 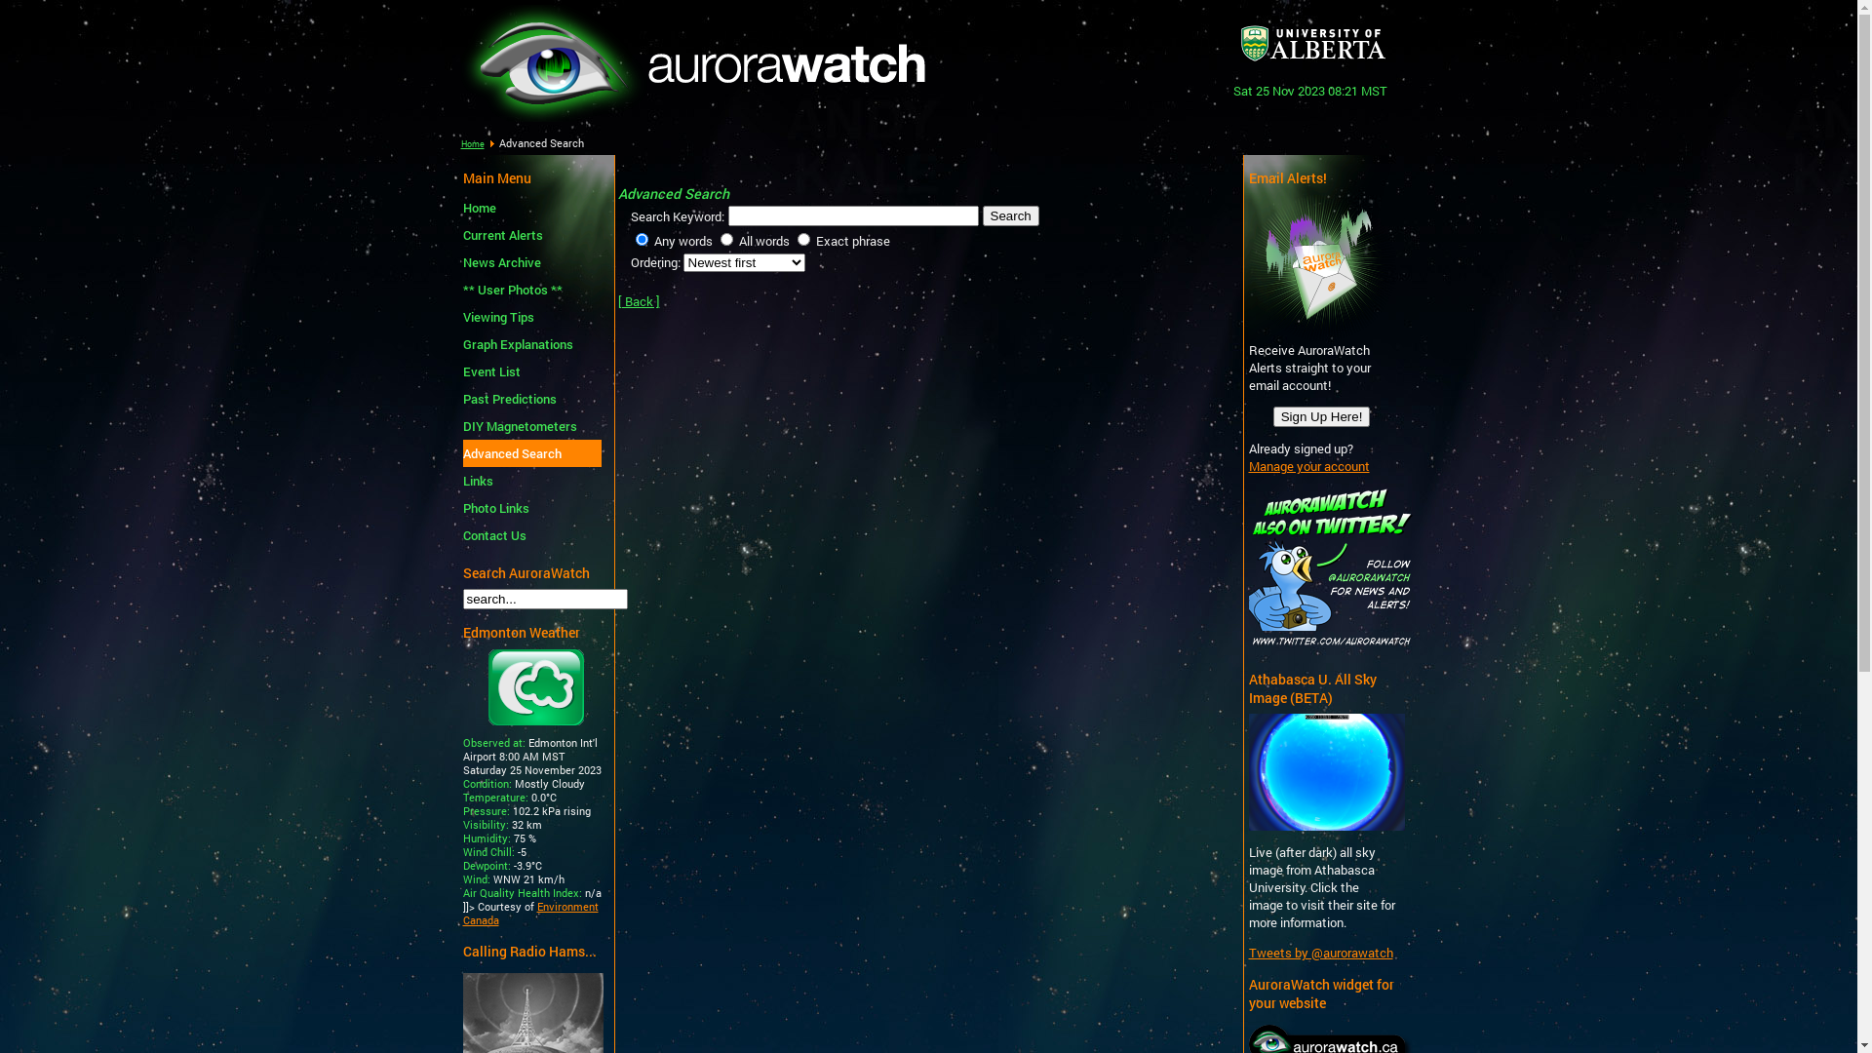 What do you see at coordinates (531, 290) in the screenshot?
I see `** User Photos **` at bounding box center [531, 290].